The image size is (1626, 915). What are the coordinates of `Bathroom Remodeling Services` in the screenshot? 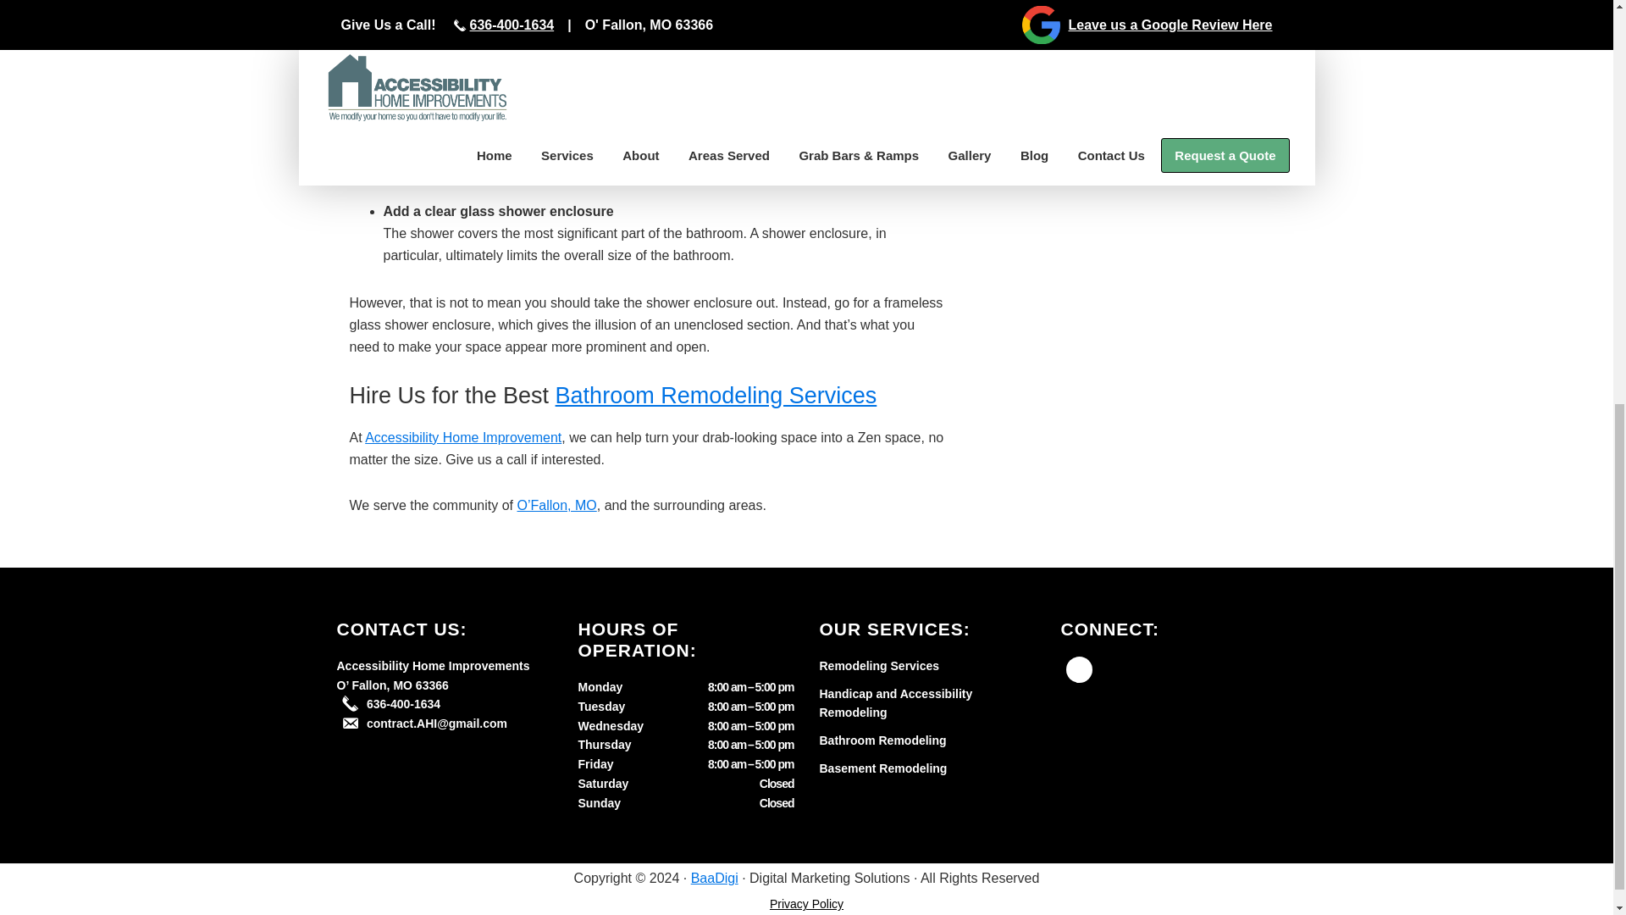 It's located at (716, 395).